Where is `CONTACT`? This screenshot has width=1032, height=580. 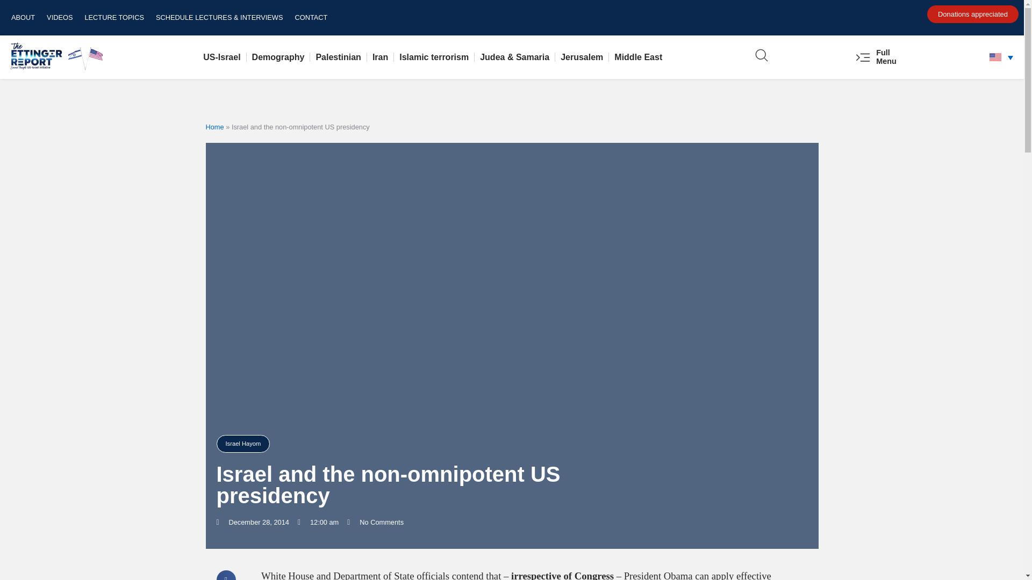 CONTACT is located at coordinates (311, 17).